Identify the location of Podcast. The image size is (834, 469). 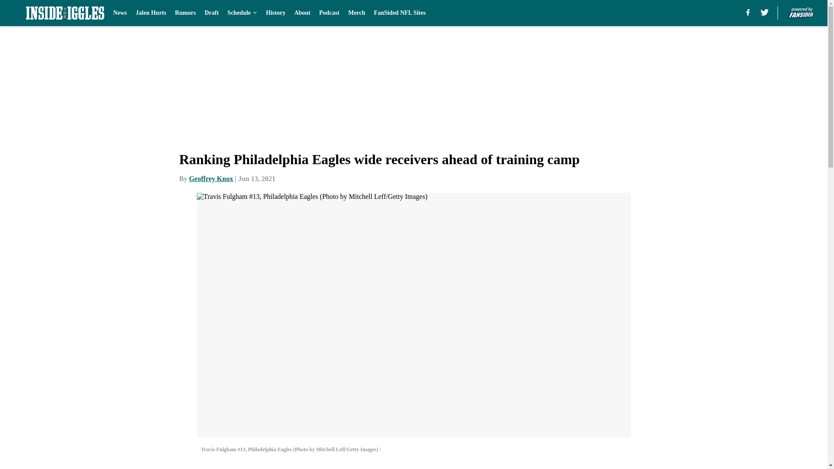
(329, 13).